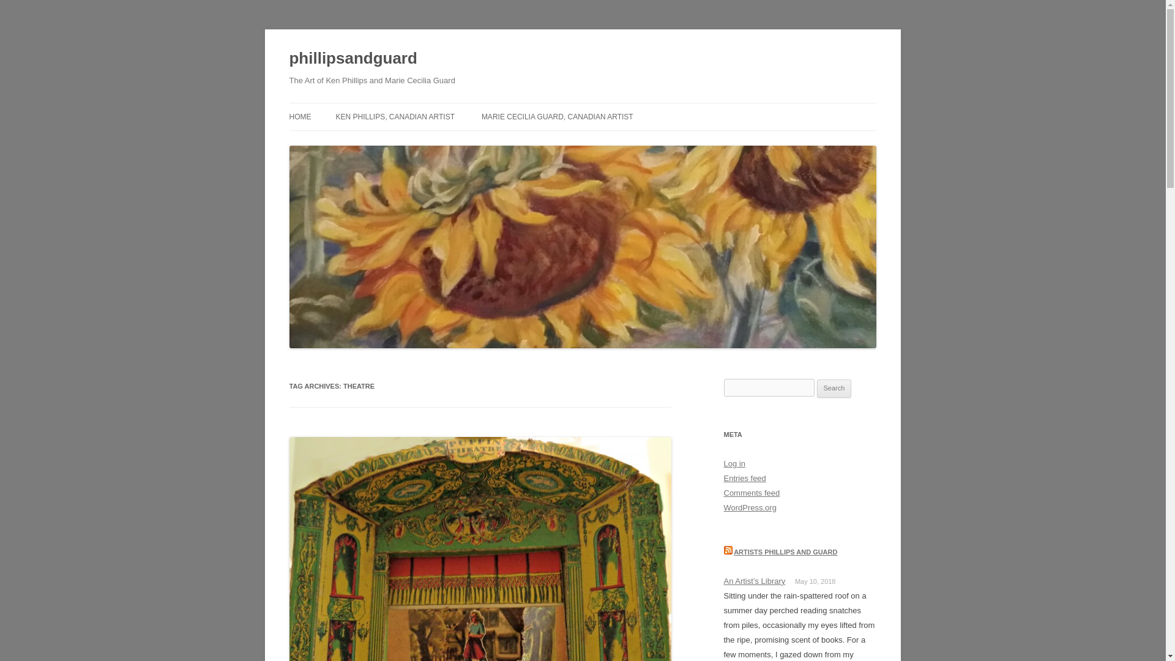 The image size is (1175, 661). I want to click on phillipsandguard, so click(352, 59).